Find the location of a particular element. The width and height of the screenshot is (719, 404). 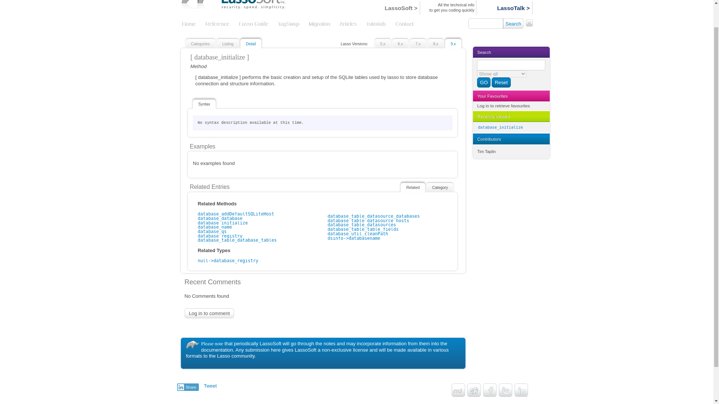

Home is located at coordinates (189, 25).